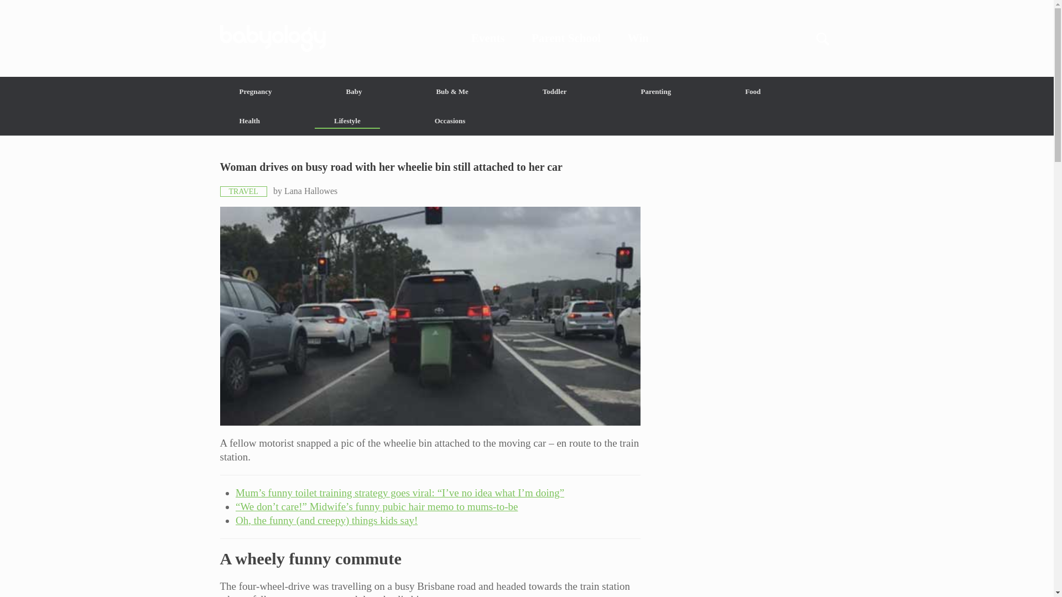  Describe the element at coordinates (347, 121) in the screenshot. I see `Lifestyle` at that location.